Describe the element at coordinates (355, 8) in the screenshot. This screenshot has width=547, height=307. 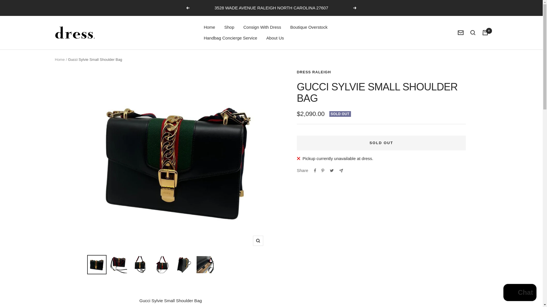
I see `Next` at that location.